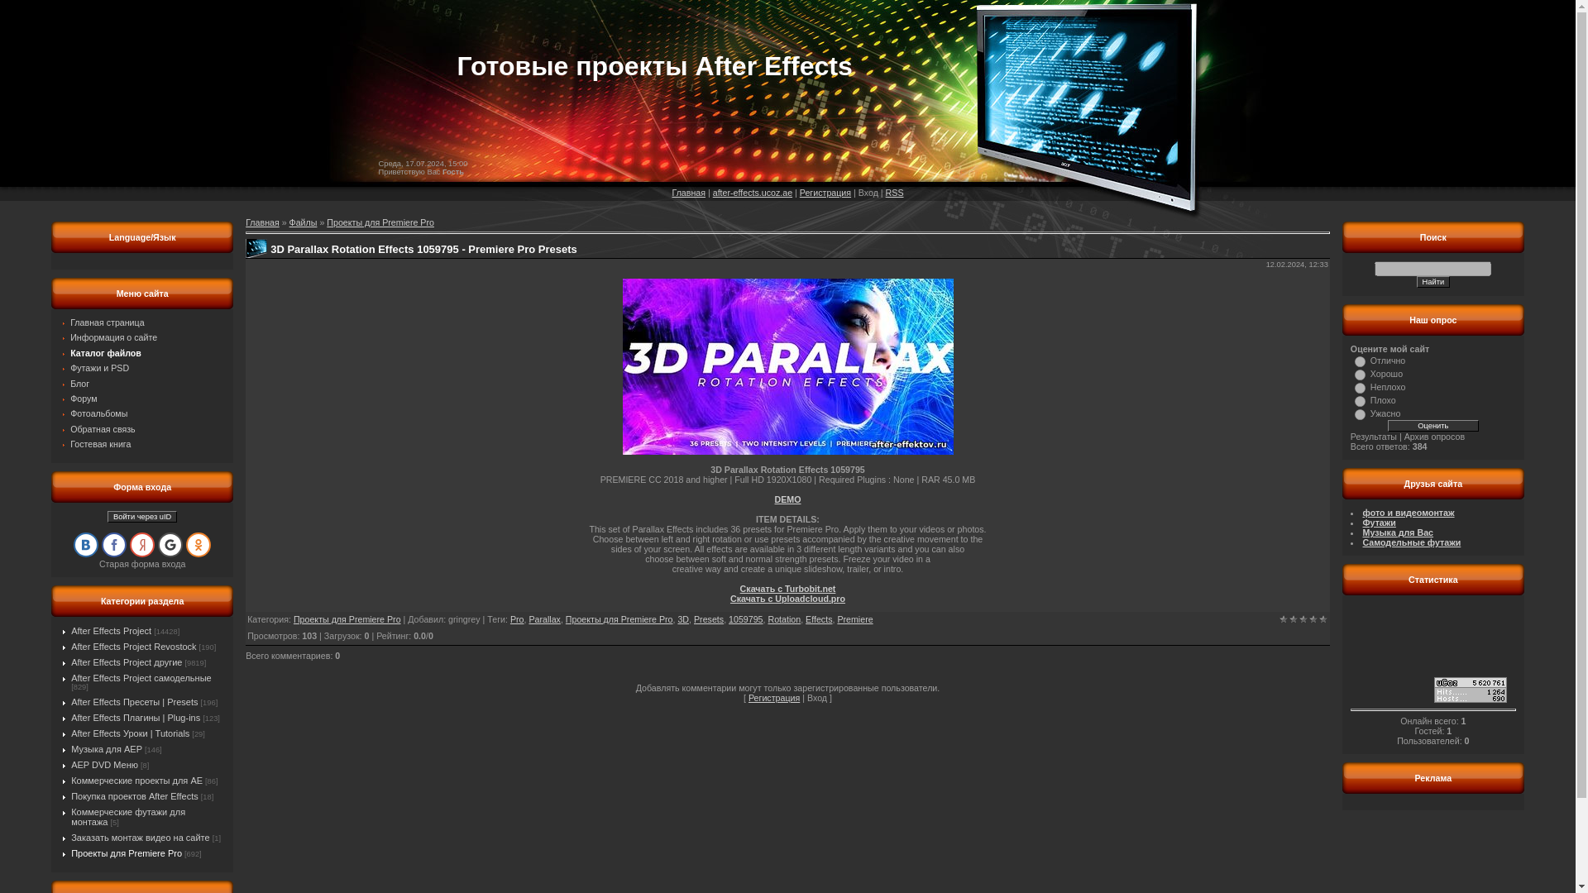  I want to click on After Effects Project, so click(111, 630).